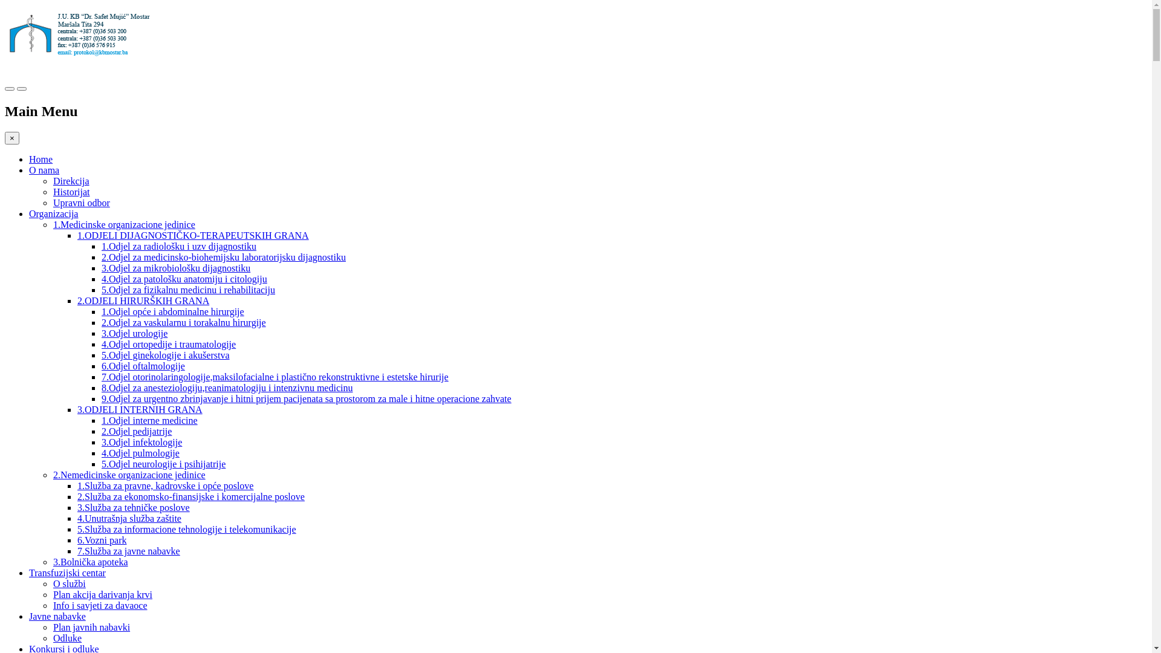  Describe the element at coordinates (71, 192) in the screenshot. I see `Historijat` at that location.